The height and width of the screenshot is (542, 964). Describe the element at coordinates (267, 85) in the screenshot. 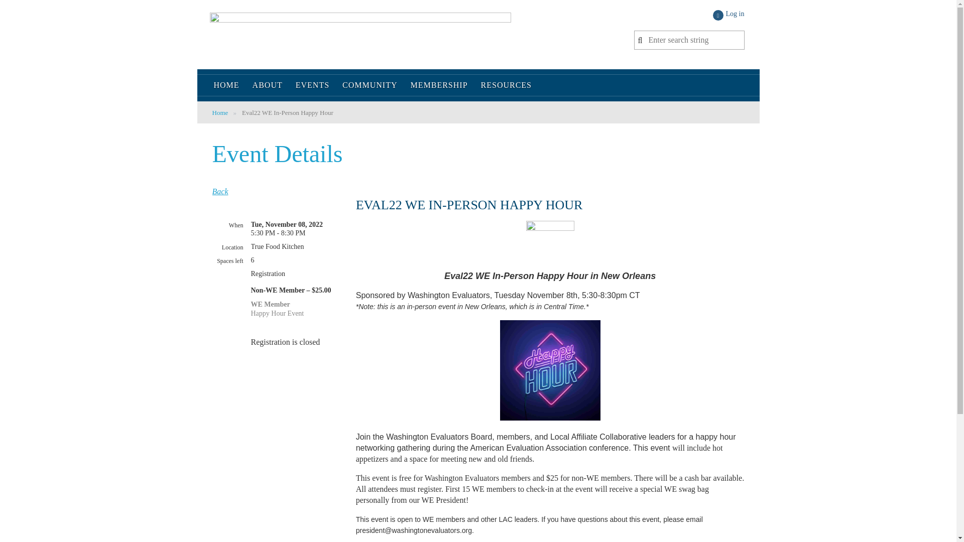

I see `ABOUT` at that location.